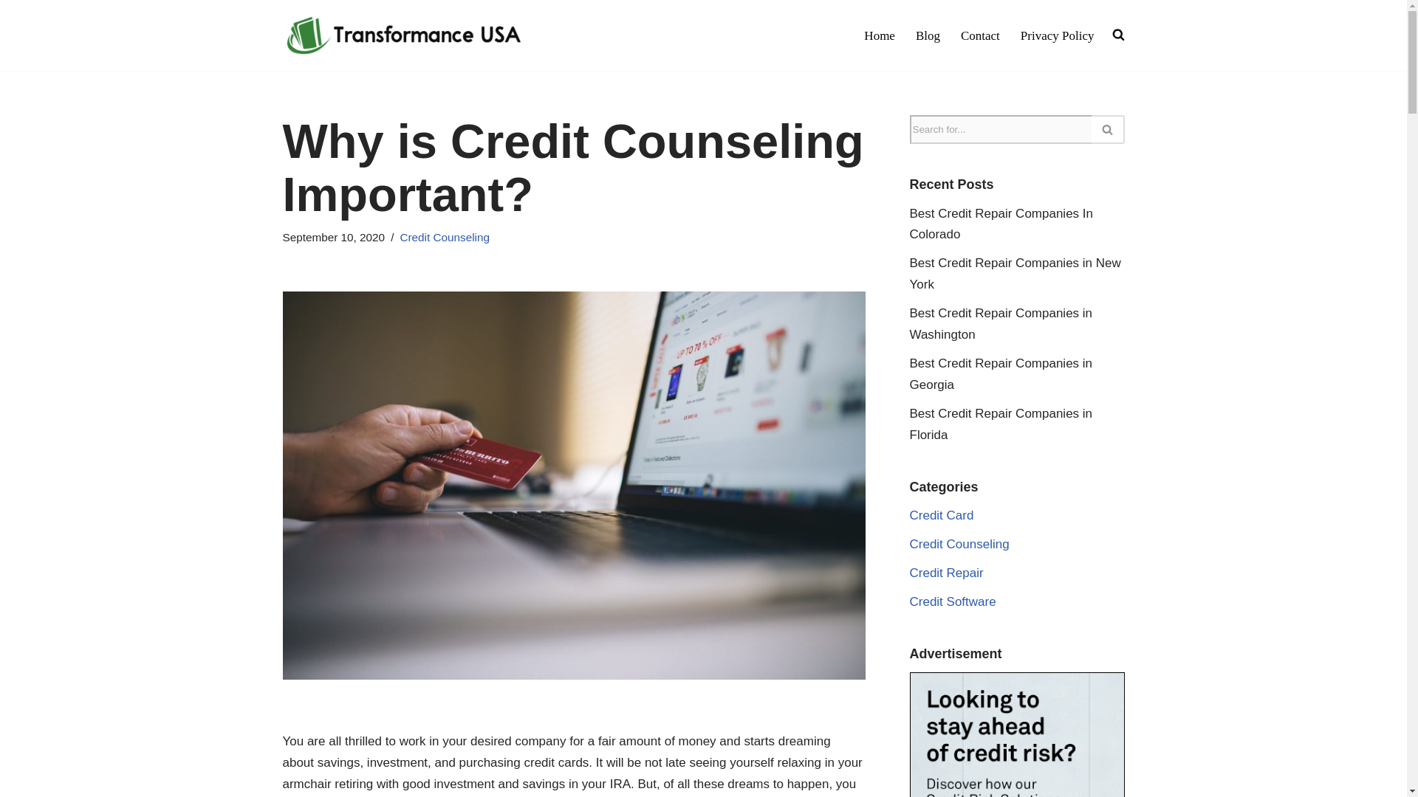 Image resolution: width=1418 pixels, height=797 pixels. I want to click on Best Credit Repair Companies in New York, so click(1015, 273).